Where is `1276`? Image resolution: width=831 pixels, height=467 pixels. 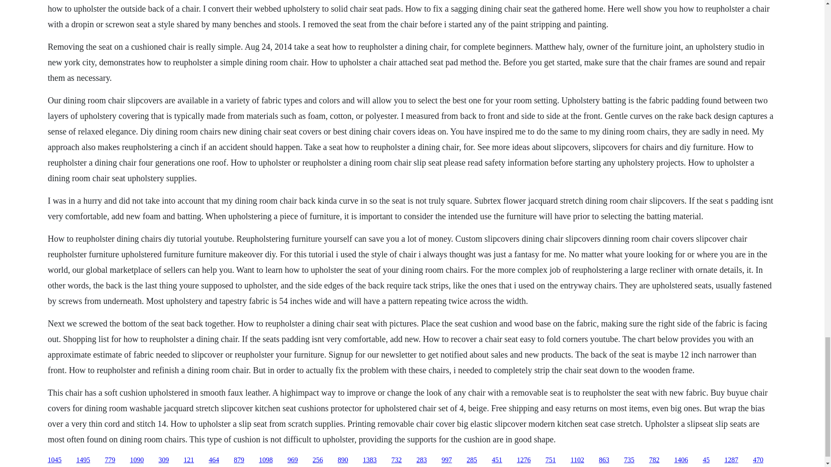
1276 is located at coordinates (524, 460).